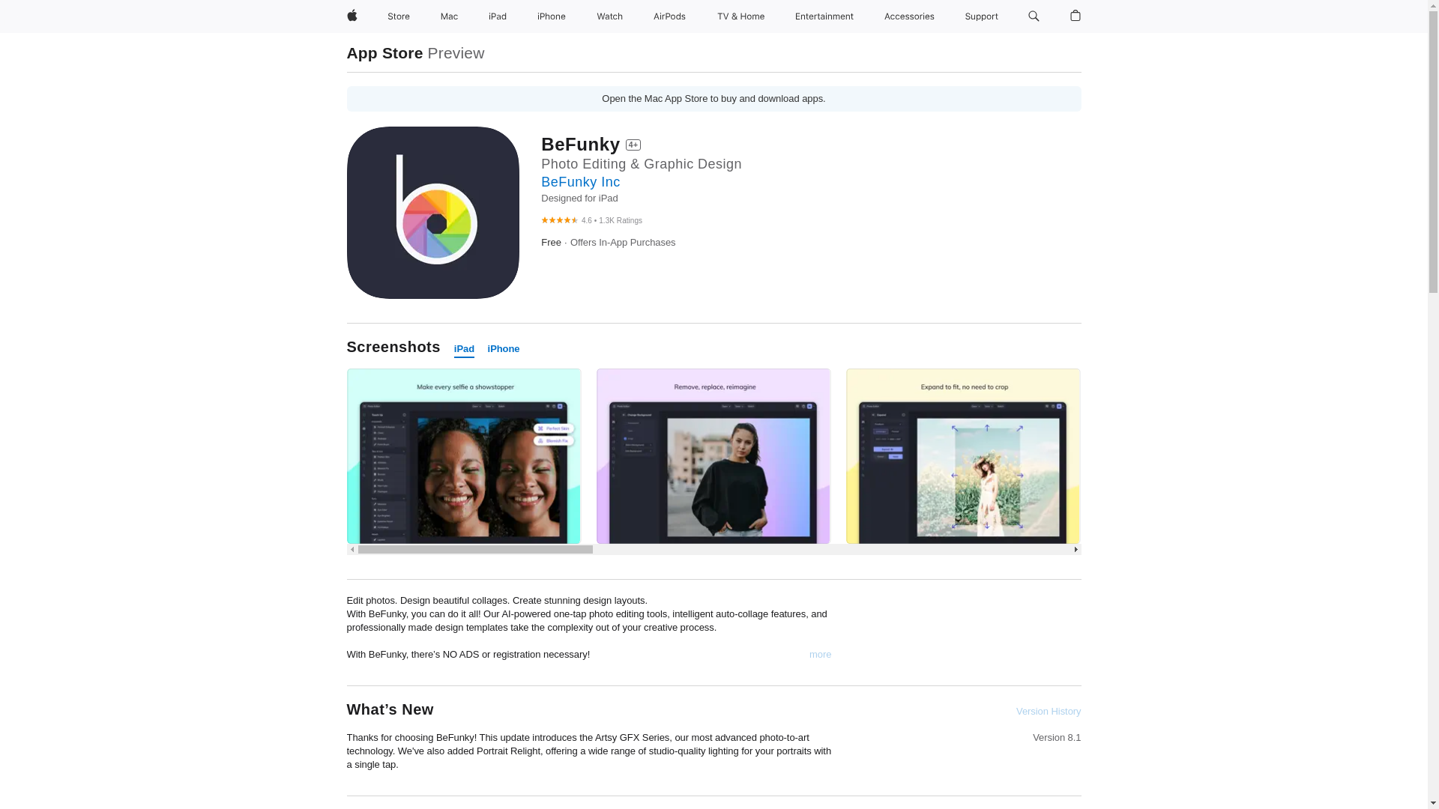 This screenshot has width=1439, height=809. Describe the element at coordinates (504, 349) in the screenshot. I see `iPhone` at that location.